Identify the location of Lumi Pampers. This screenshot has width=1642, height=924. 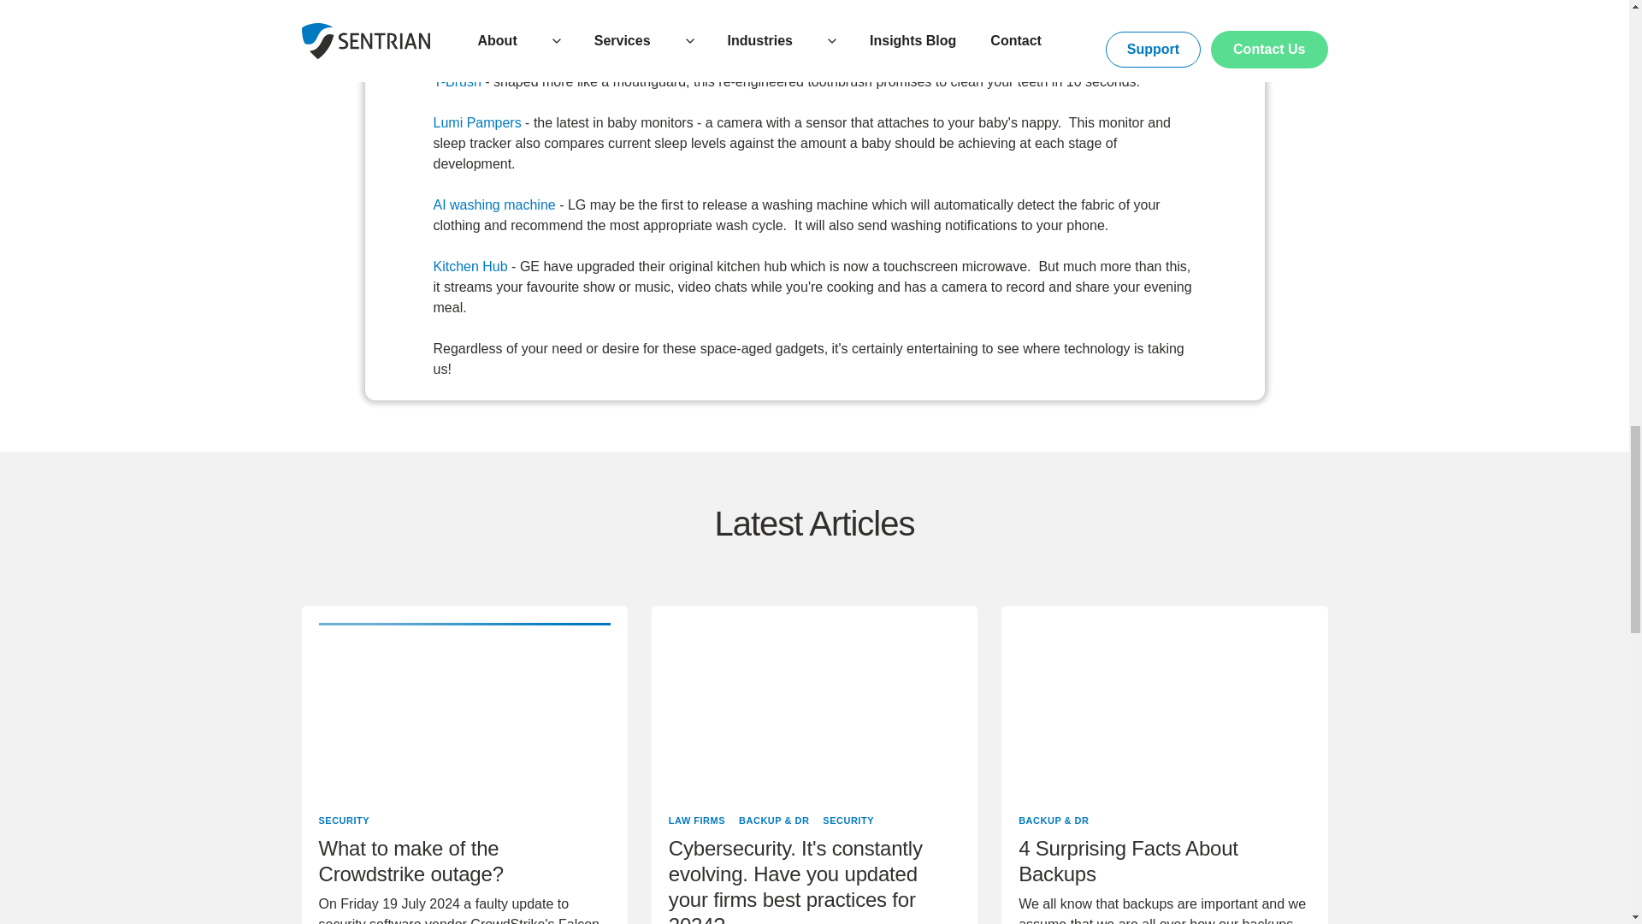
(476, 123).